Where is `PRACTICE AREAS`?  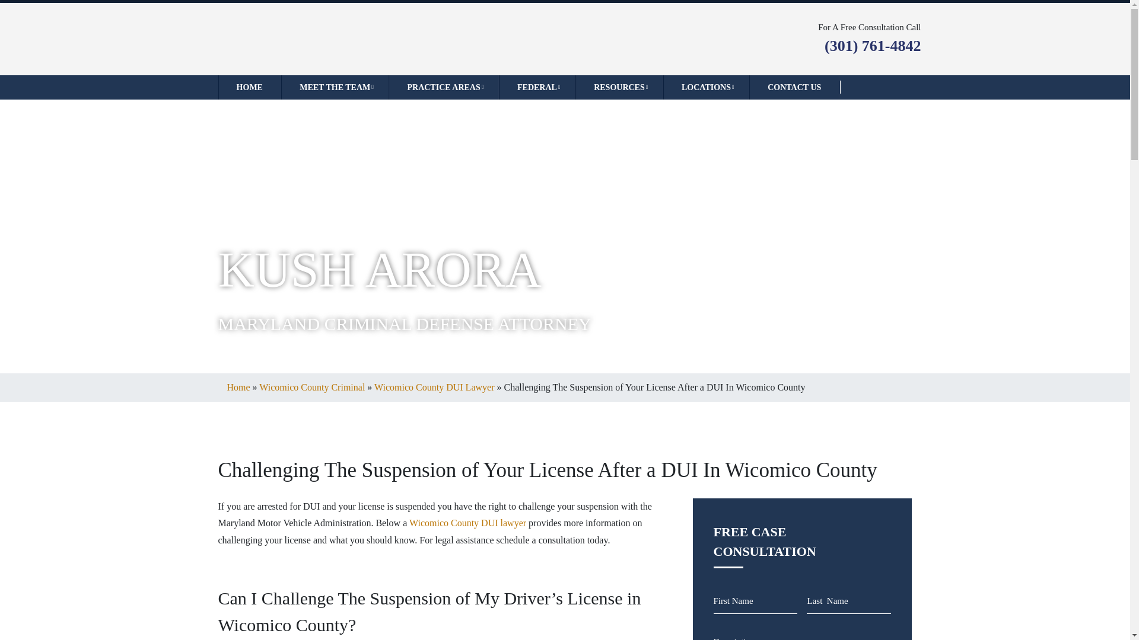 PRACTICE AREAS is located at coordinates (443, 87).